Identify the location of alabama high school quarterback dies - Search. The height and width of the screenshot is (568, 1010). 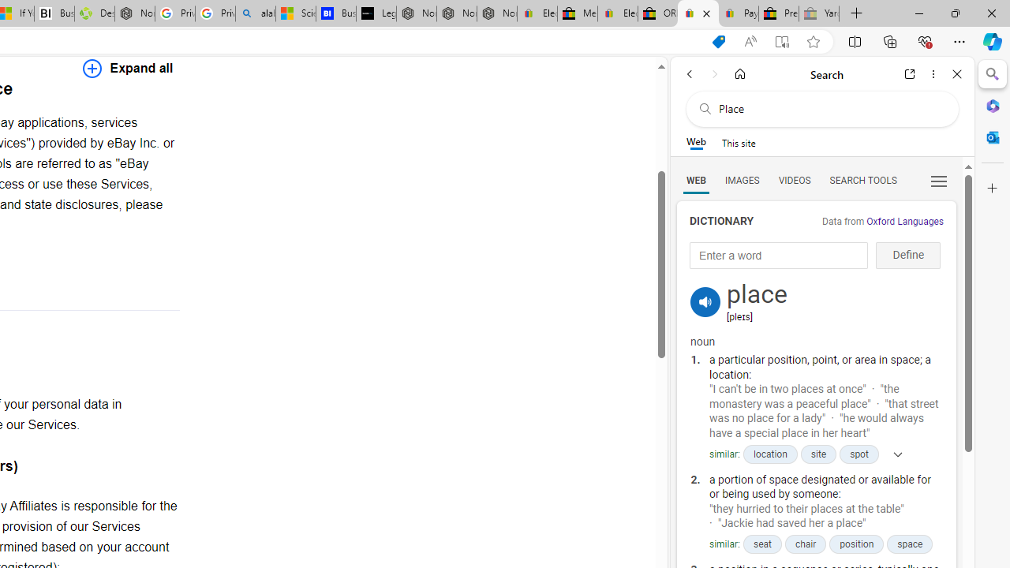
(256, 14).